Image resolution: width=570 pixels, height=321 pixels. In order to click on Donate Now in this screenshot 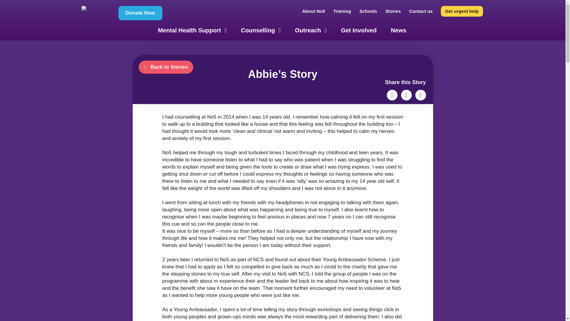, I will do `click(140, 13)`.